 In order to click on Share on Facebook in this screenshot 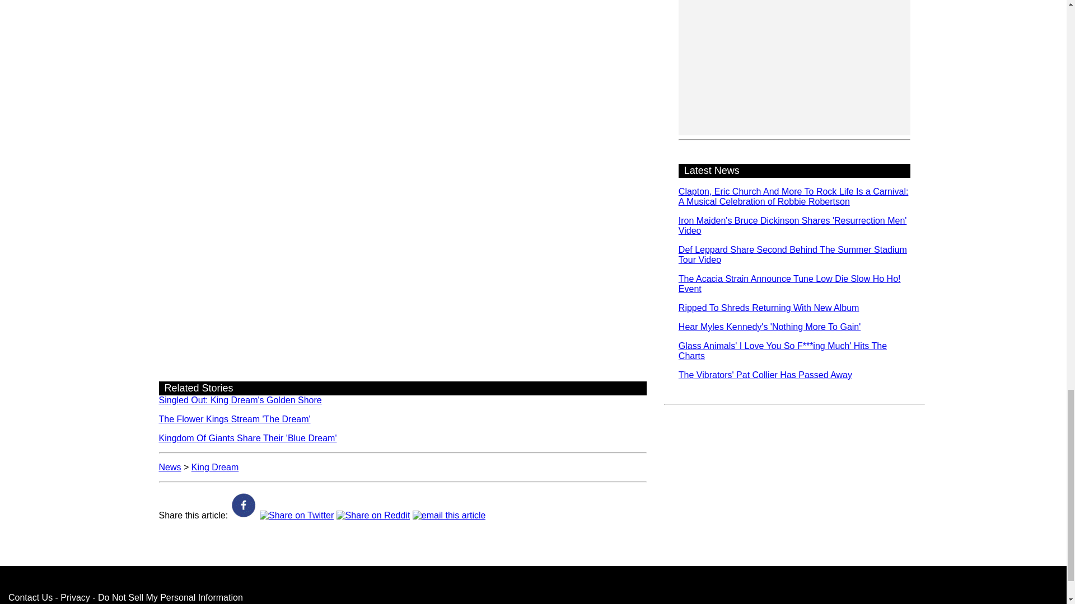, I will do `click(244, 515)`.